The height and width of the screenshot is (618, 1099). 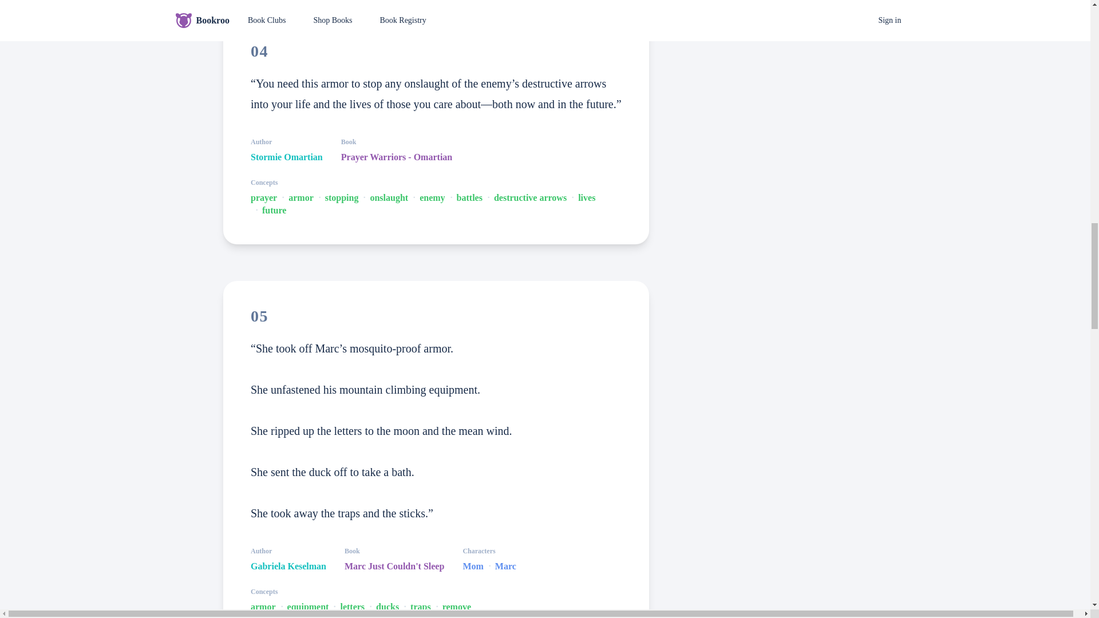 I want to click on armor, so click(x=301, y=198).